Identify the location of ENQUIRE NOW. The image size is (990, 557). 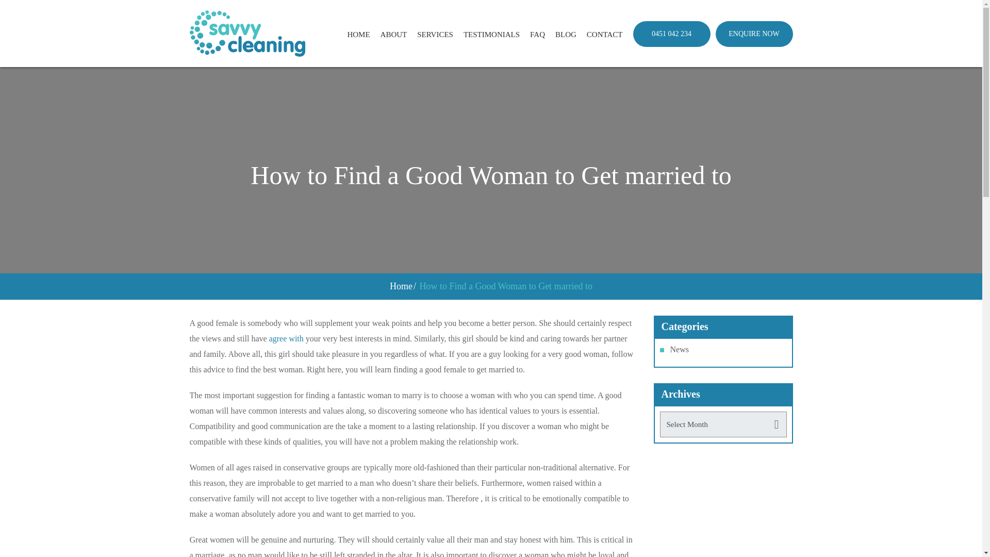
(754, 33).